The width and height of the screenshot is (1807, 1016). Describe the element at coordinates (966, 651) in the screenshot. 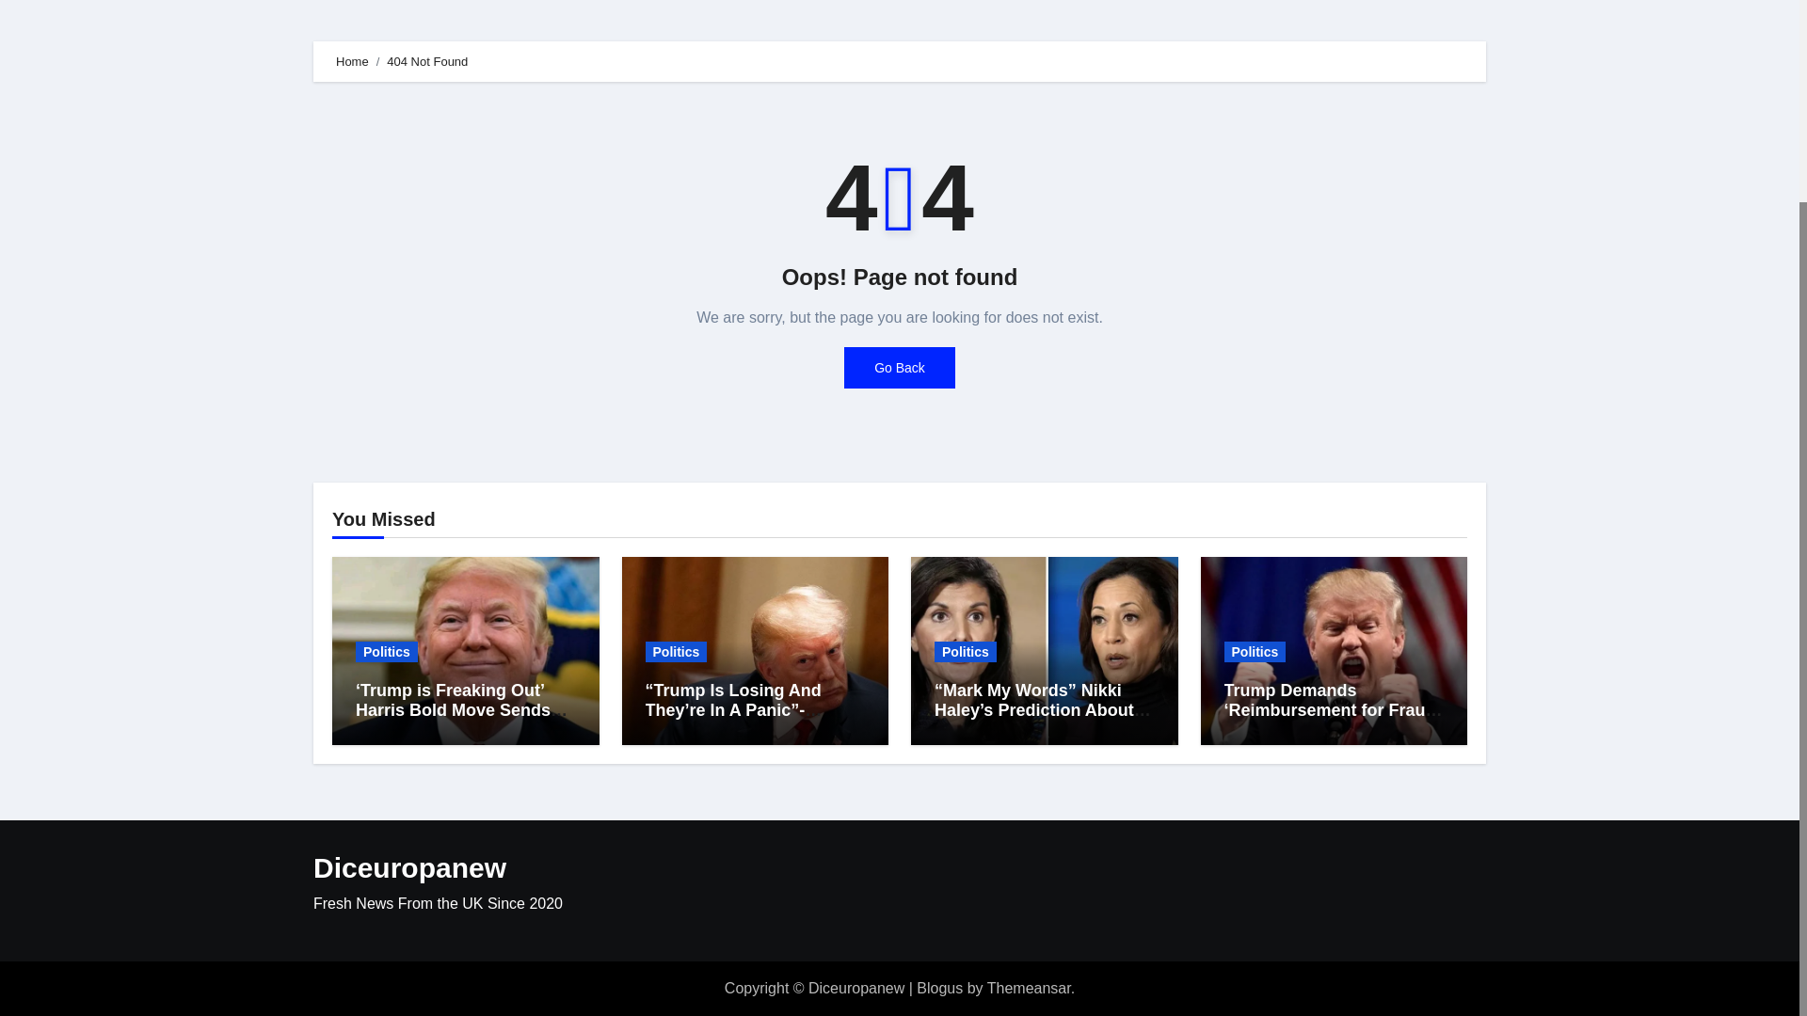

I see `Politics` at that location.